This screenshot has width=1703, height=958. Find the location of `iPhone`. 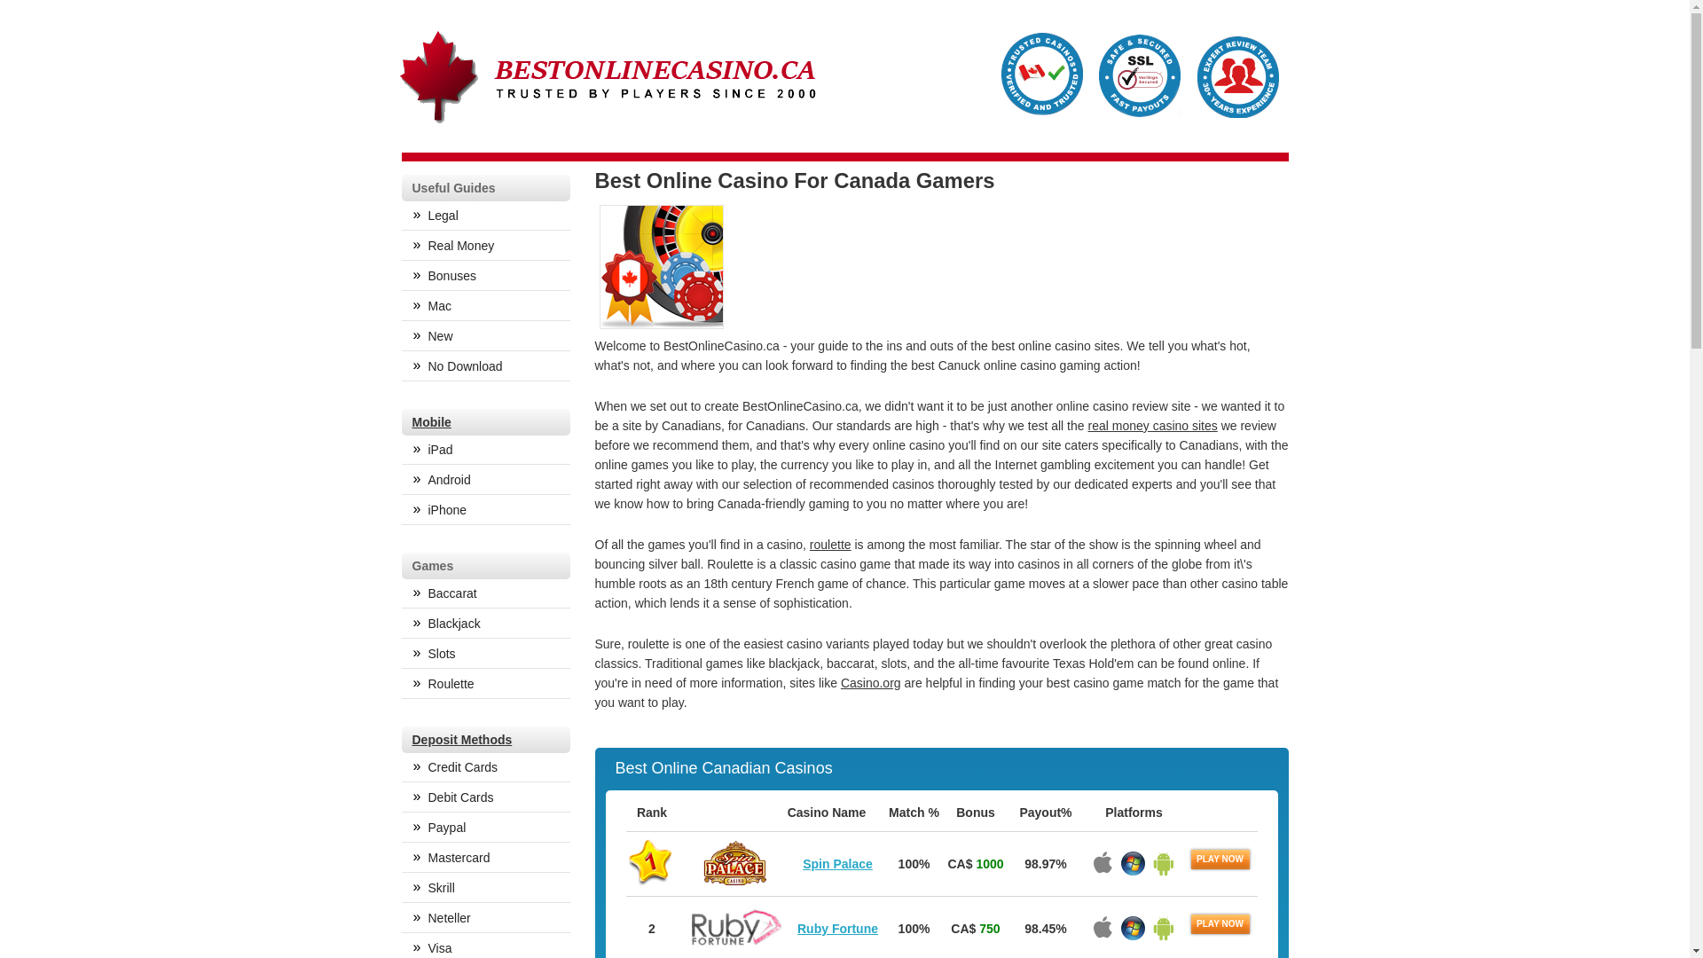

iPhone is located at coordinates (485, 511).